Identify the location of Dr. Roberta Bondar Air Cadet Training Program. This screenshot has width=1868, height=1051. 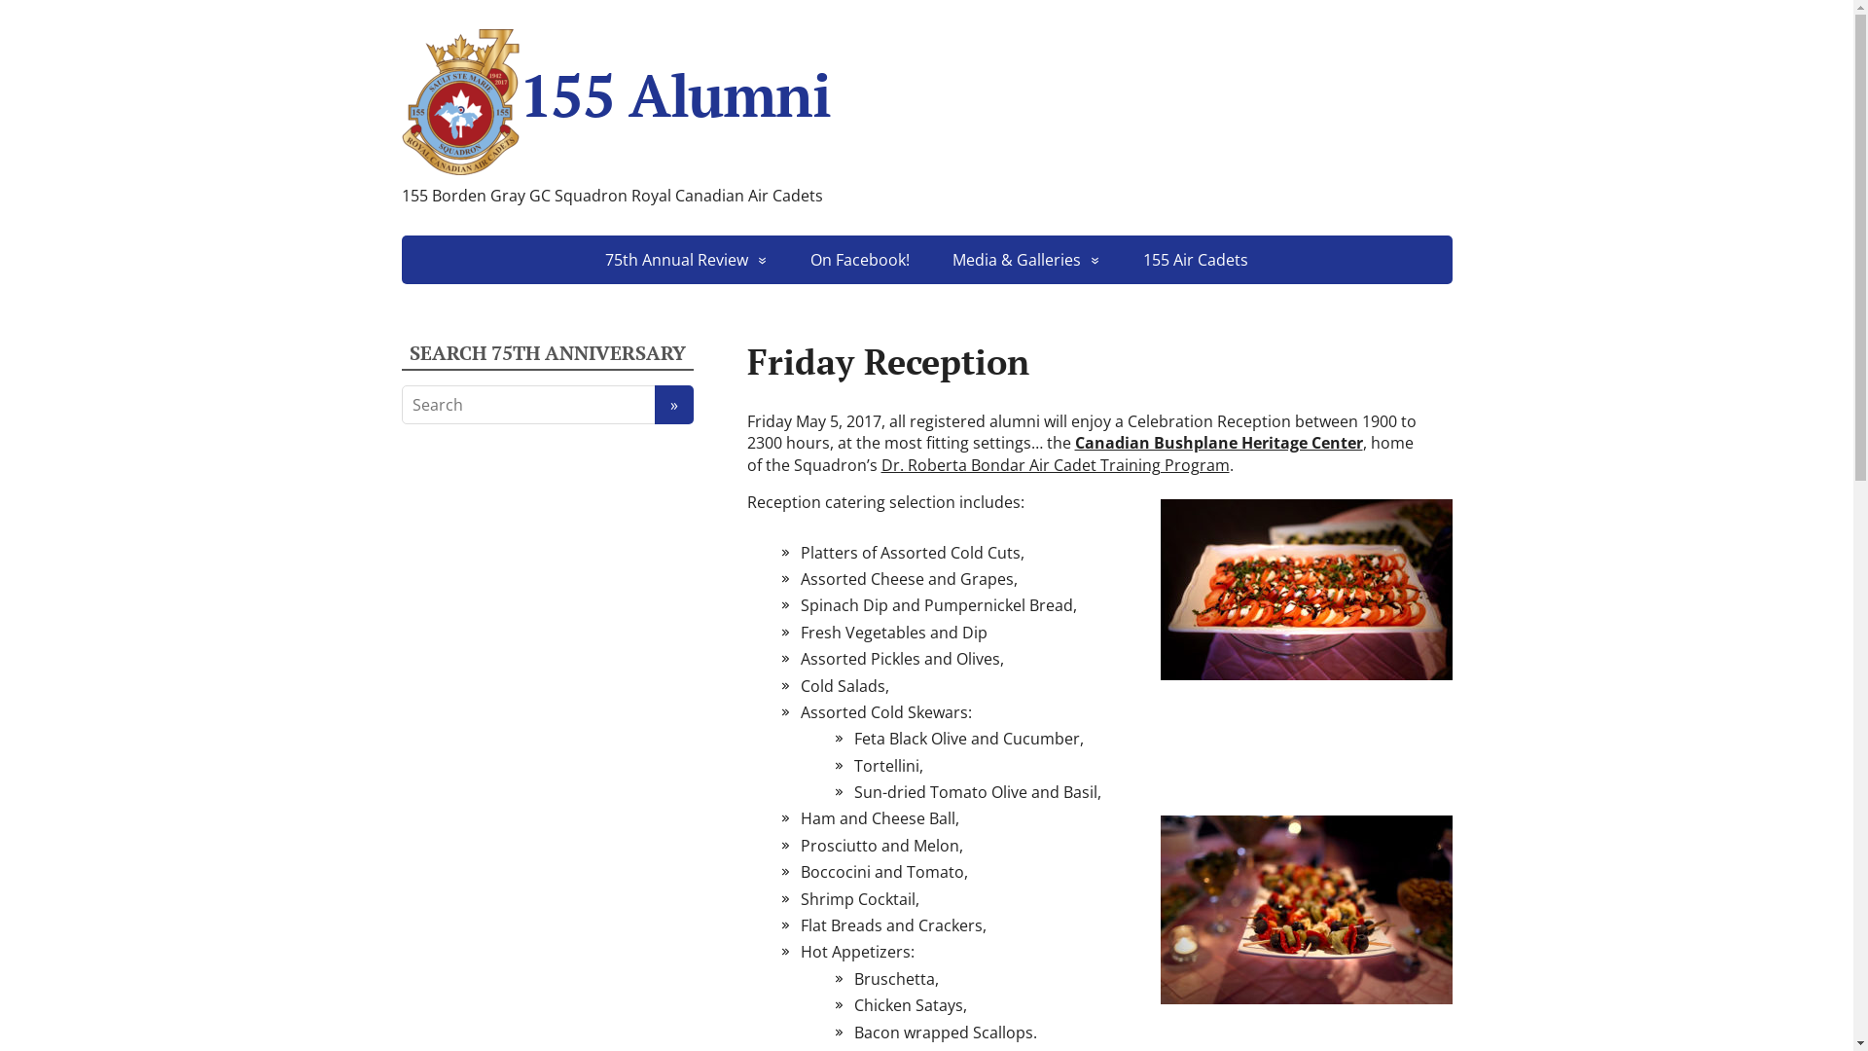
(1056, 465).